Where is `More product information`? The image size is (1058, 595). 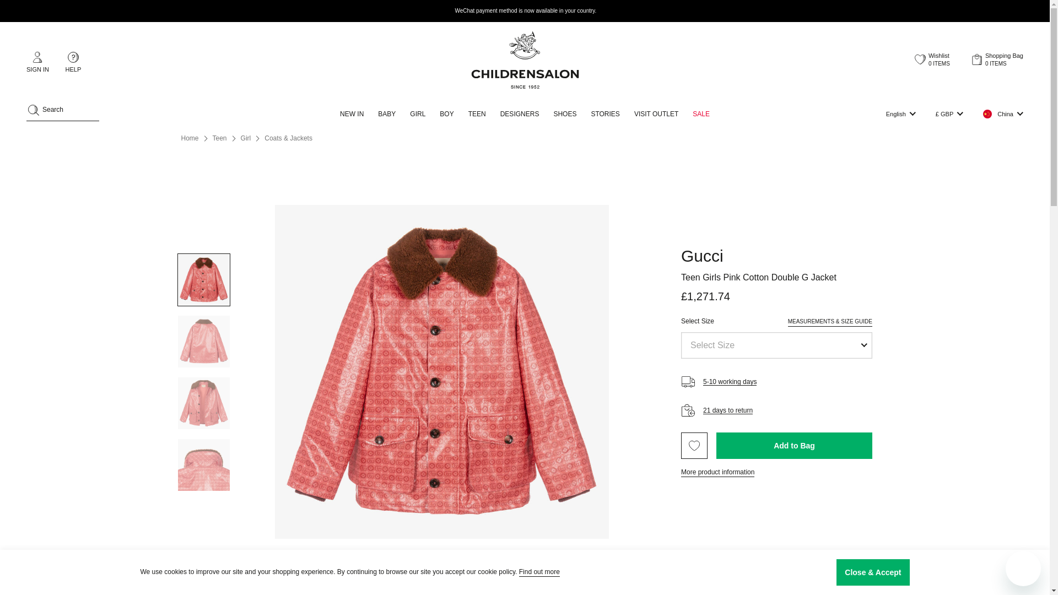 More product information is located at coordinates (605, 114).